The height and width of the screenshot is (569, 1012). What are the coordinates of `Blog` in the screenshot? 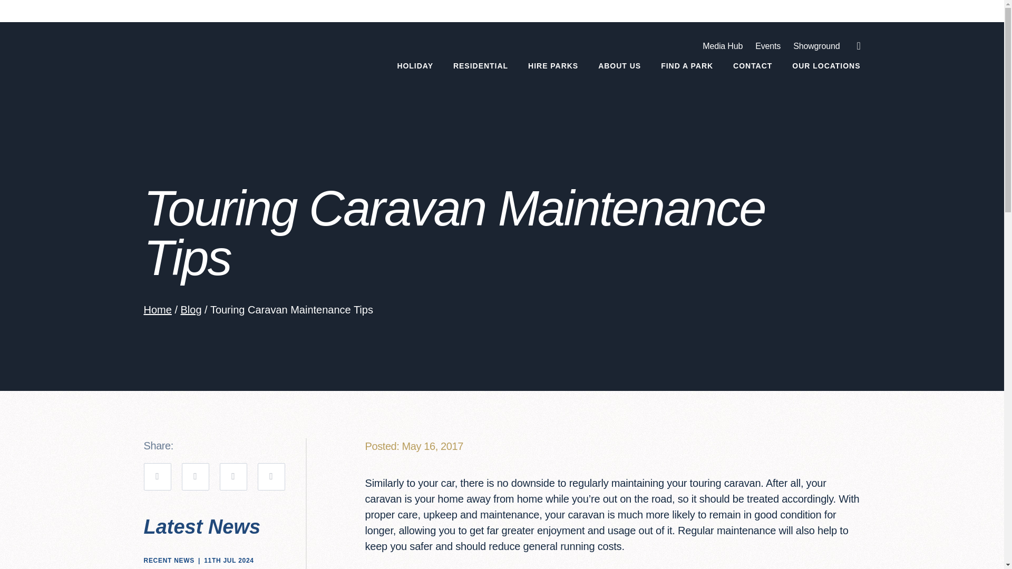 It's located at (191, 310).